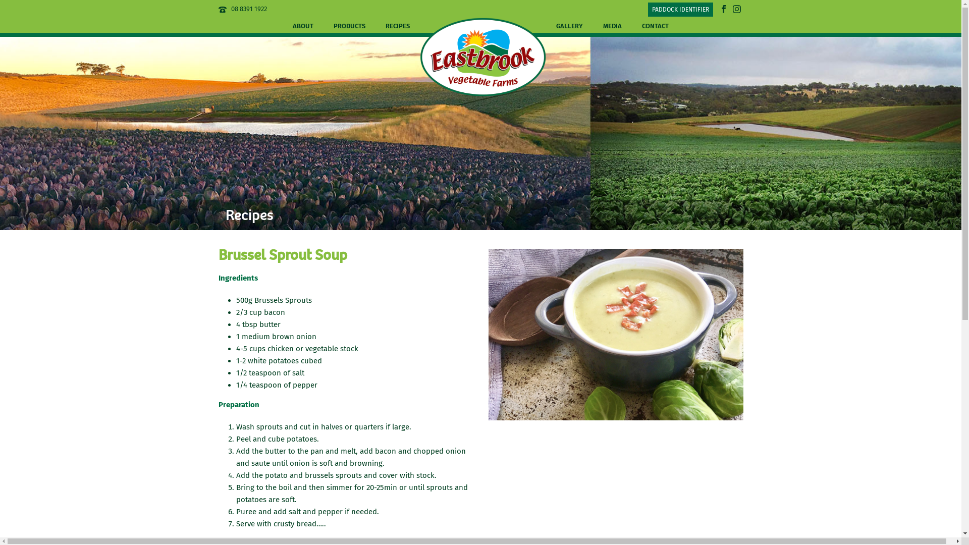  Describe the element at coordinates (655, 25) in the screenshot. I see `CONTACT` at that location.